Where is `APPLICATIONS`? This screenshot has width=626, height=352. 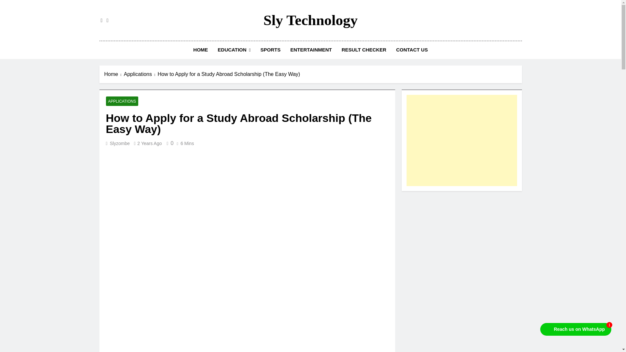
APPLICATIONS is located at coordinates (122, 101).